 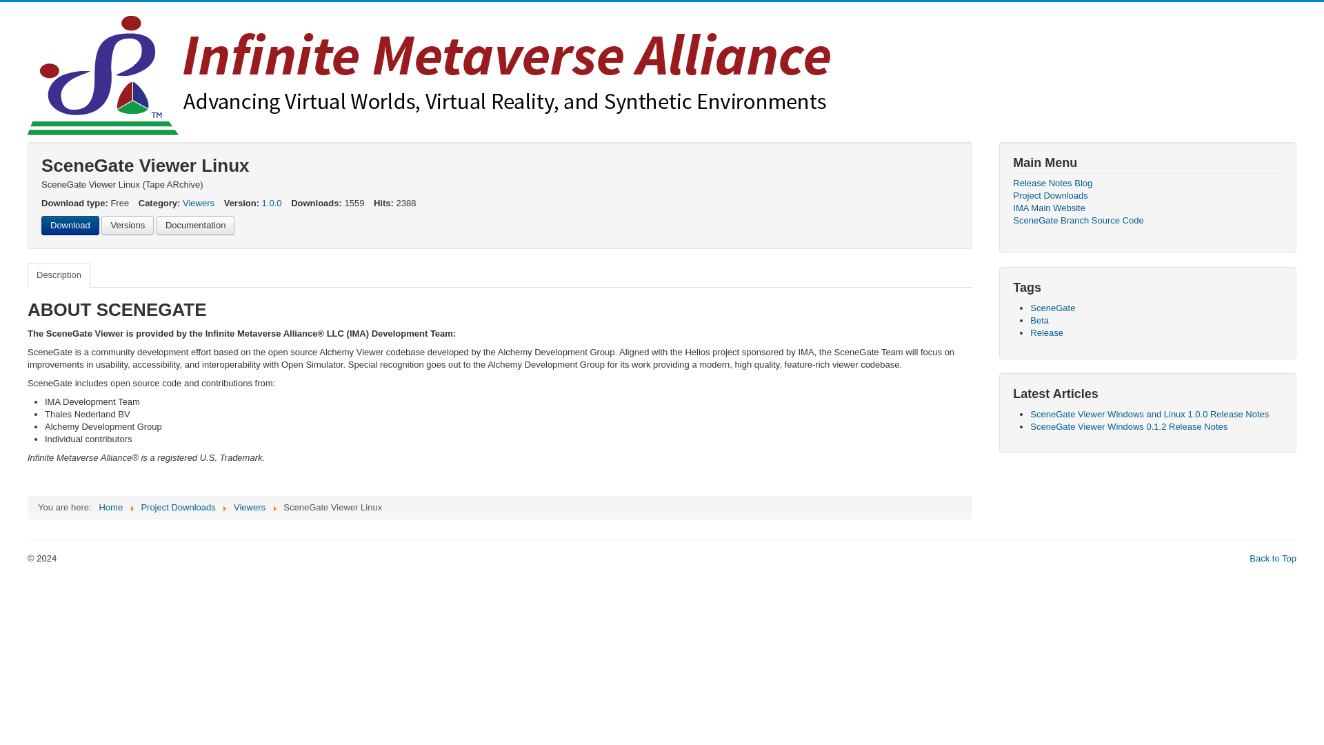 What do you see at coordinates (1128, 426) in the screenshot?
I see `SceneGate Viewer Windows 0.1.2 Release Notes` at bounding box center [1128, 426].